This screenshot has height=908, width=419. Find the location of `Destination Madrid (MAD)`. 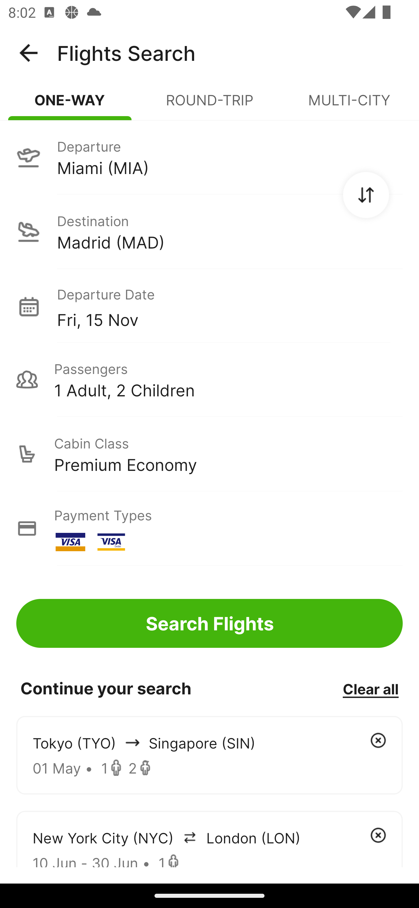

Destination Madrid (MAD) is located at coordinates (210, 232).